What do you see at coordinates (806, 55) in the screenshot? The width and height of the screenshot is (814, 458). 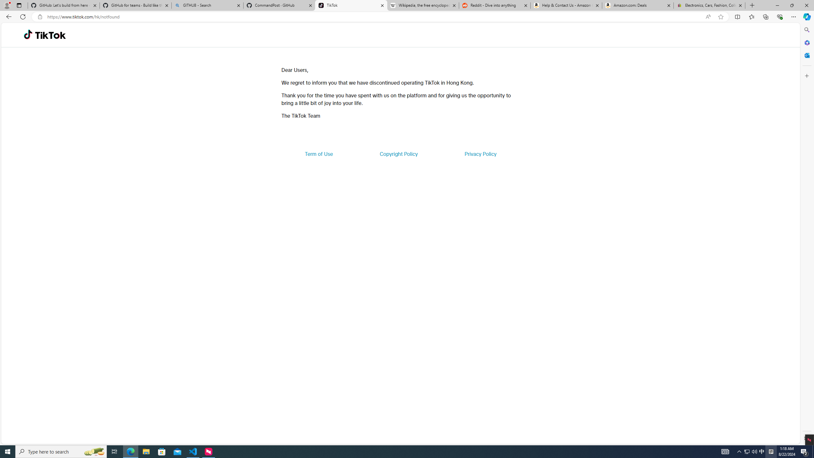 I see `Close Outlook pane` at bounding box center [806, 55].